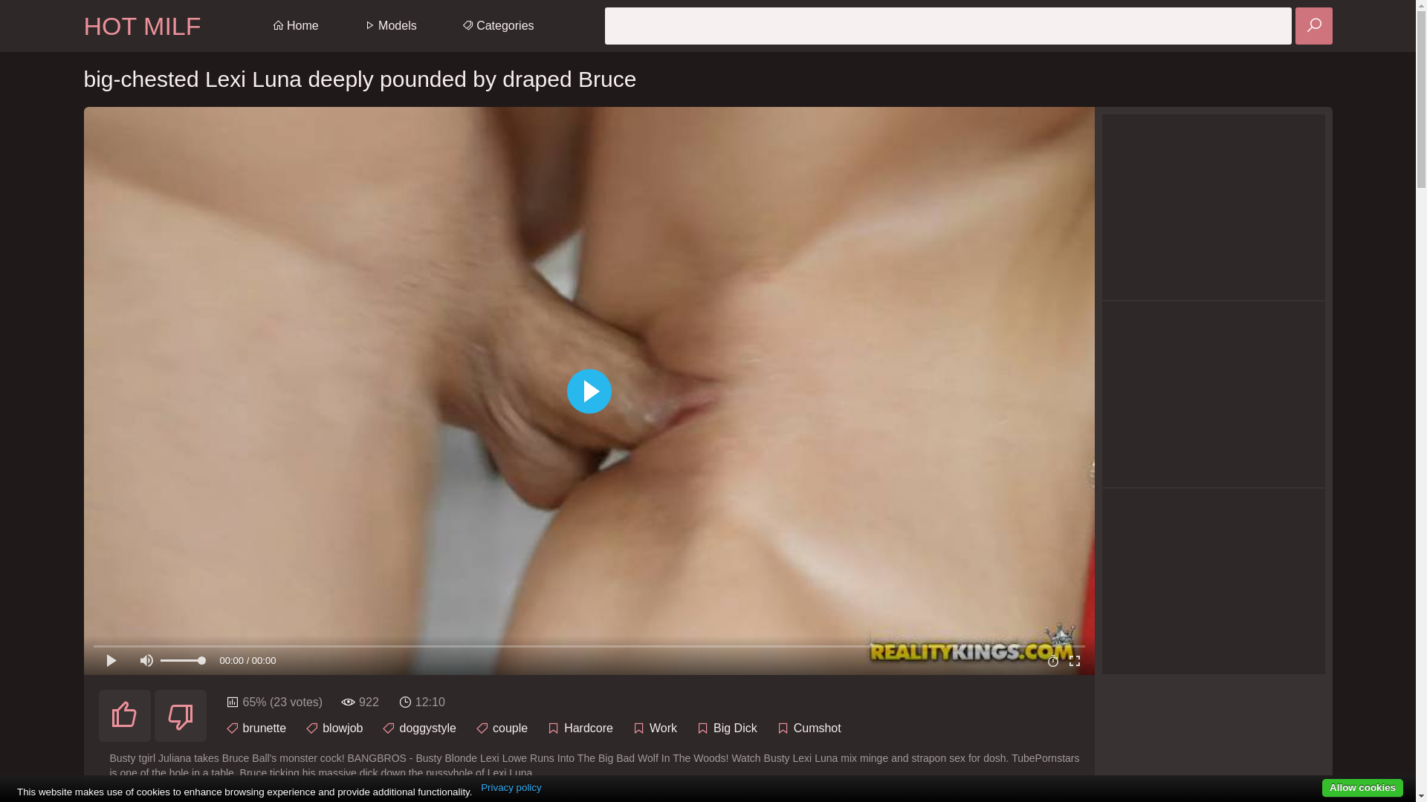 The image size is (1427, 802). What do you see at coordinates (818, 728) in the screenshot?
I see `Cumshot` at bounding box center [818, 728].